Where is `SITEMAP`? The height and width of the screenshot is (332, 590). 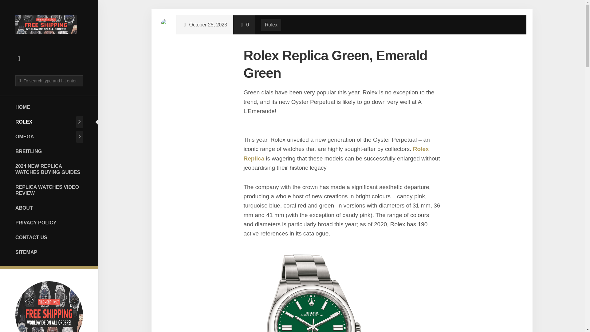 SITEMAP is located at coordinates (49, 252).